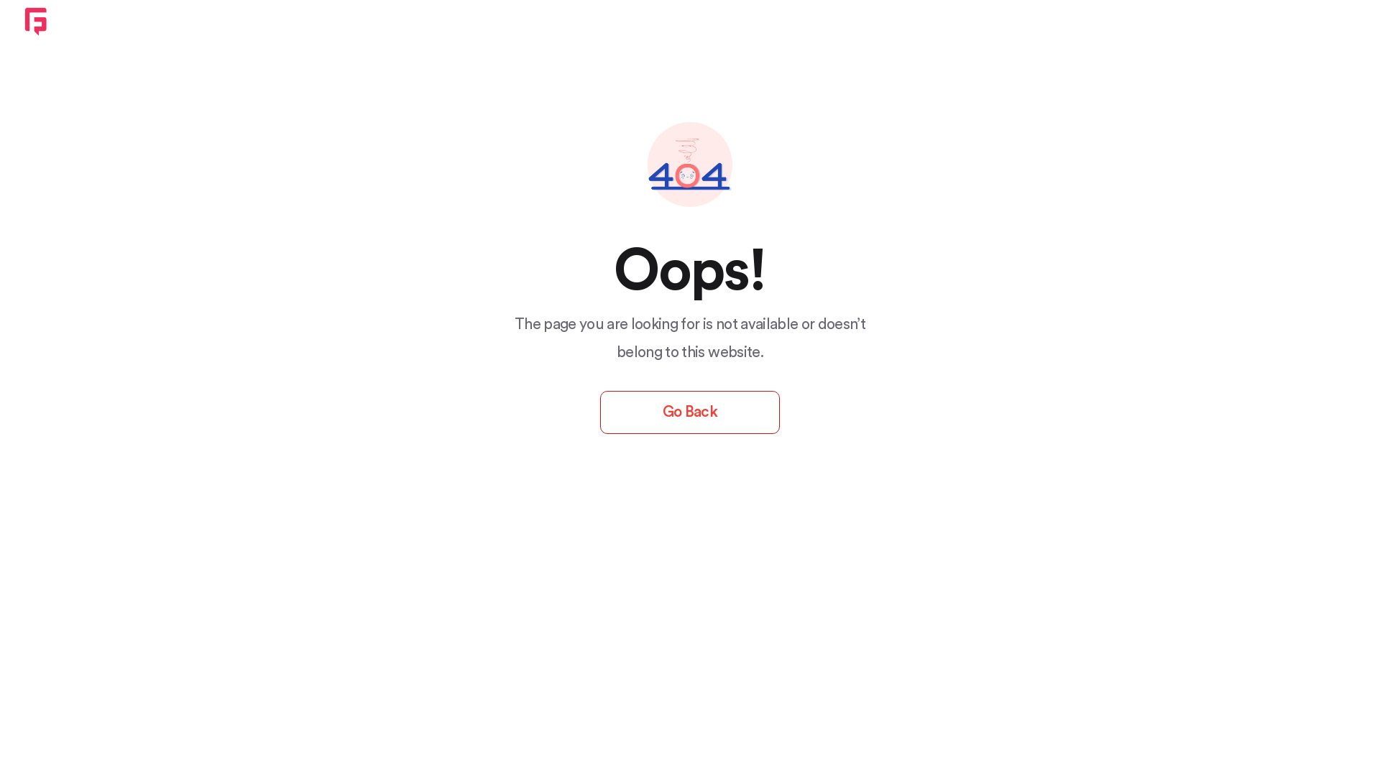 The width and height of the screenshot is (1380, 776). Describe the element at coordinates (690, 412) in the screenshot. I see `Go Back` at that location.